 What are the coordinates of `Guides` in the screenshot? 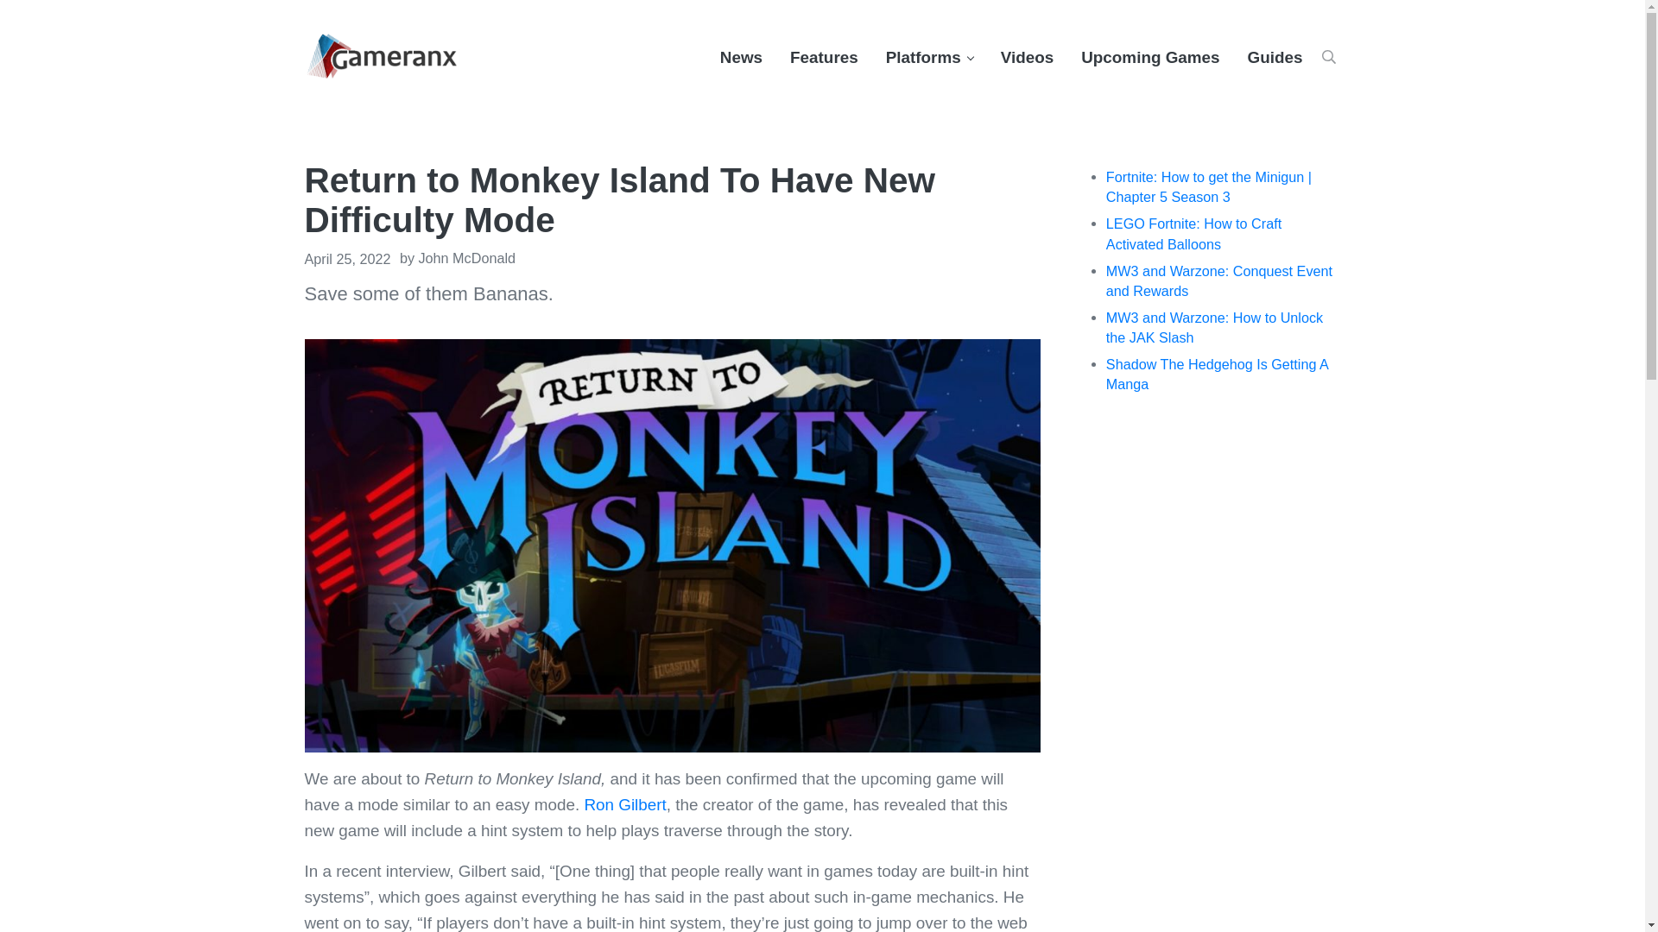 It's located at (1275, 57).